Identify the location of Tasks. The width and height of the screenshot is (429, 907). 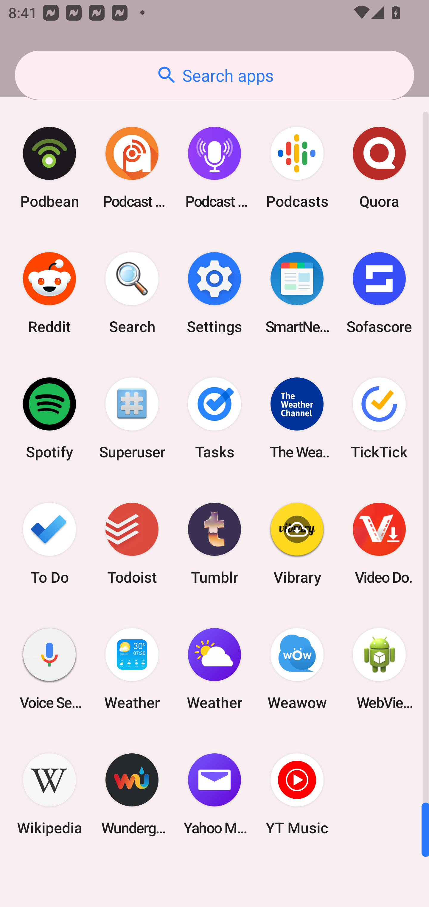
(214, 418).